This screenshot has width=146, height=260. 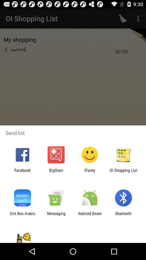 I want to click on swipe until dict box arabic item, so click(x=22, y=216).